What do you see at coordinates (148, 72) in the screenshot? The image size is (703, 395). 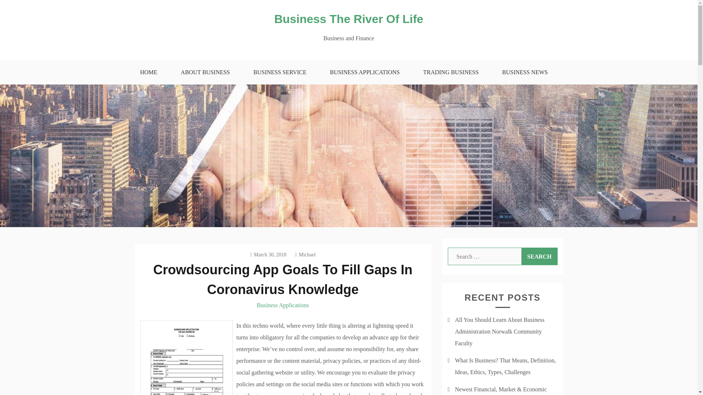 I see `HOME` at bounding box center [148, 72].